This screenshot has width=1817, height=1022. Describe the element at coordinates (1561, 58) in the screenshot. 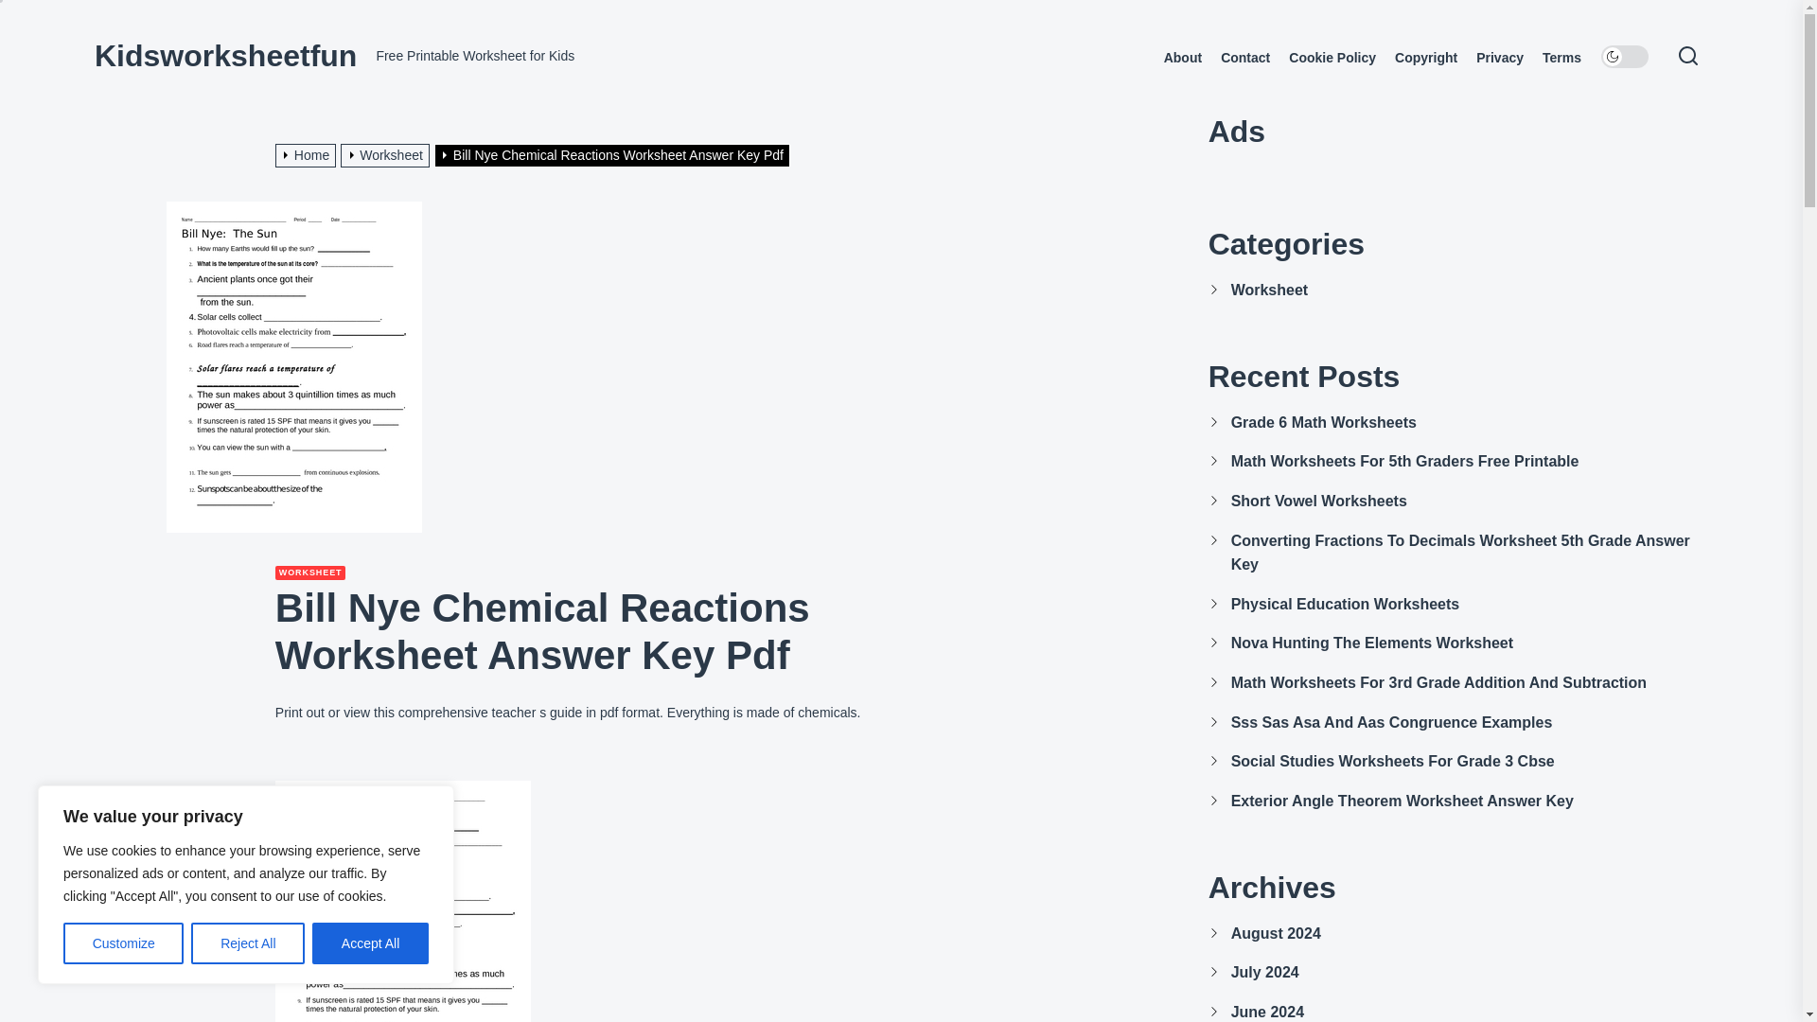

I see `Terms` at that location.